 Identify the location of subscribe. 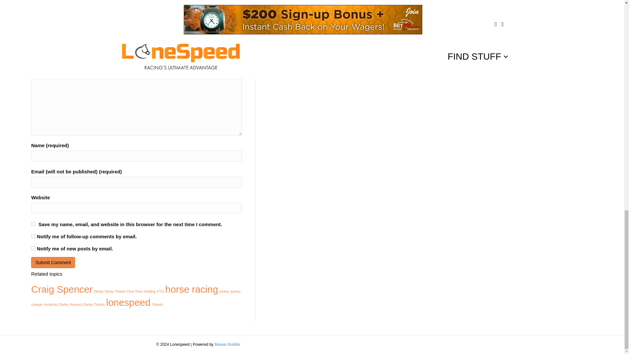
(33, 248).